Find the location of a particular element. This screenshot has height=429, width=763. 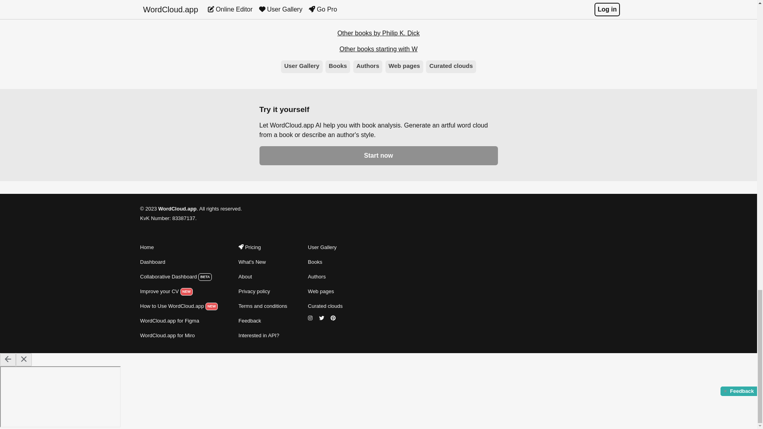

Feedback is located at coordinates (263, 321).